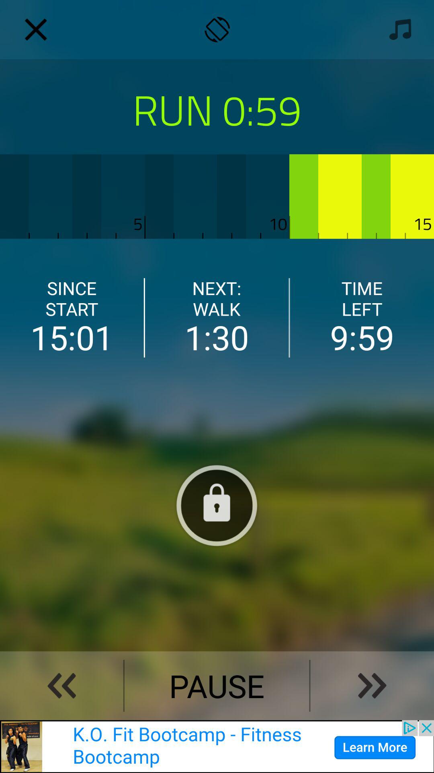 Image resolution: width=434 pixels, height=773 pixels. I want to click on close out the screen, so click(36, 29).